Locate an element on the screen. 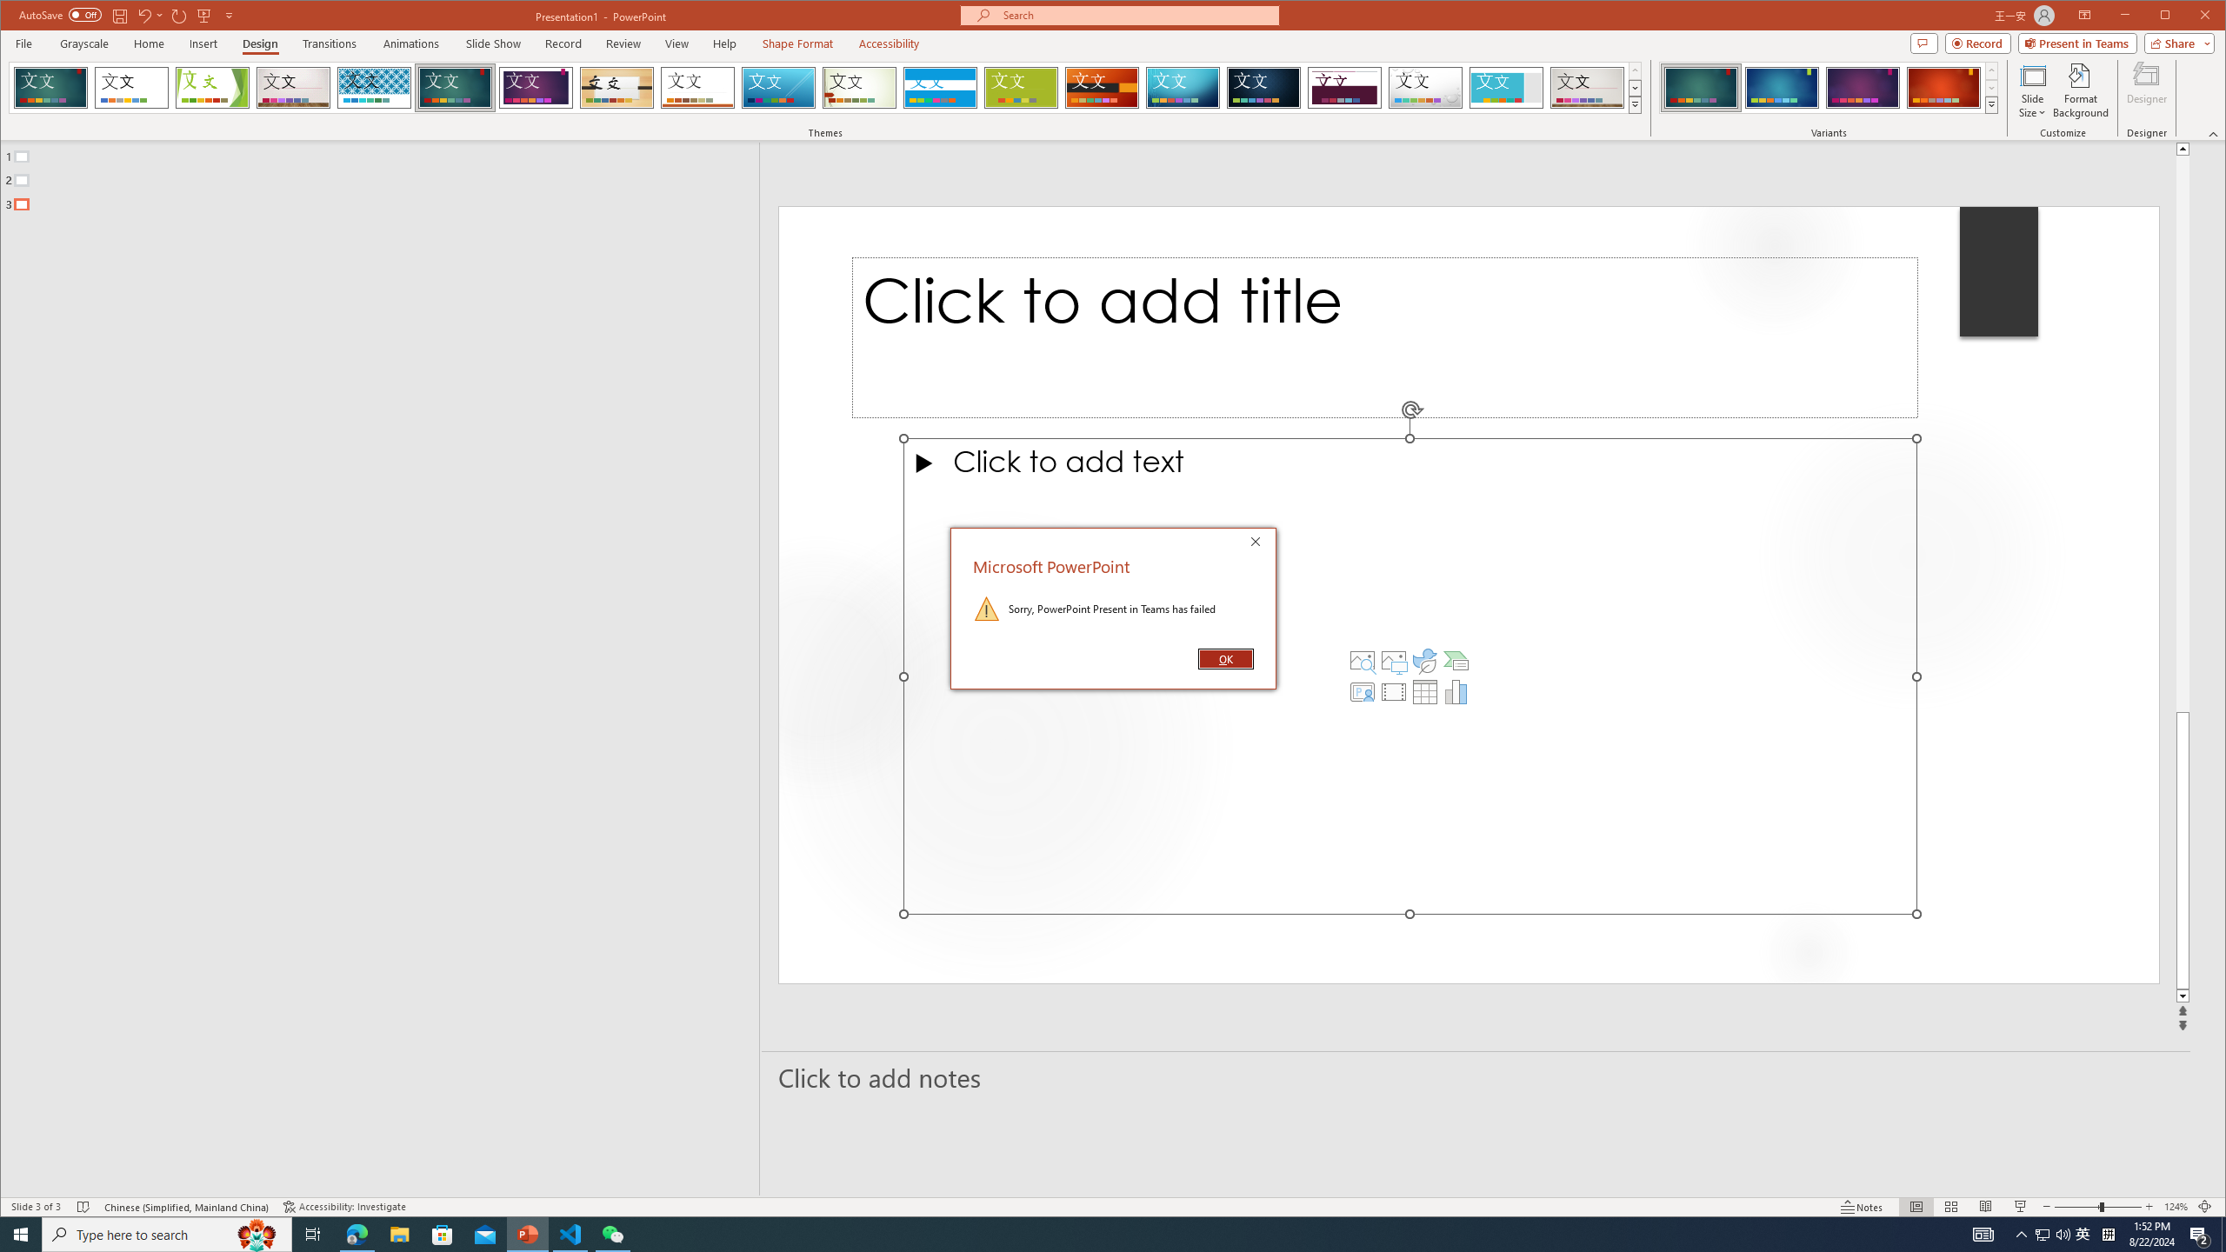  Action Center, 2 new notifications is located at coordinates (2200, 1235).